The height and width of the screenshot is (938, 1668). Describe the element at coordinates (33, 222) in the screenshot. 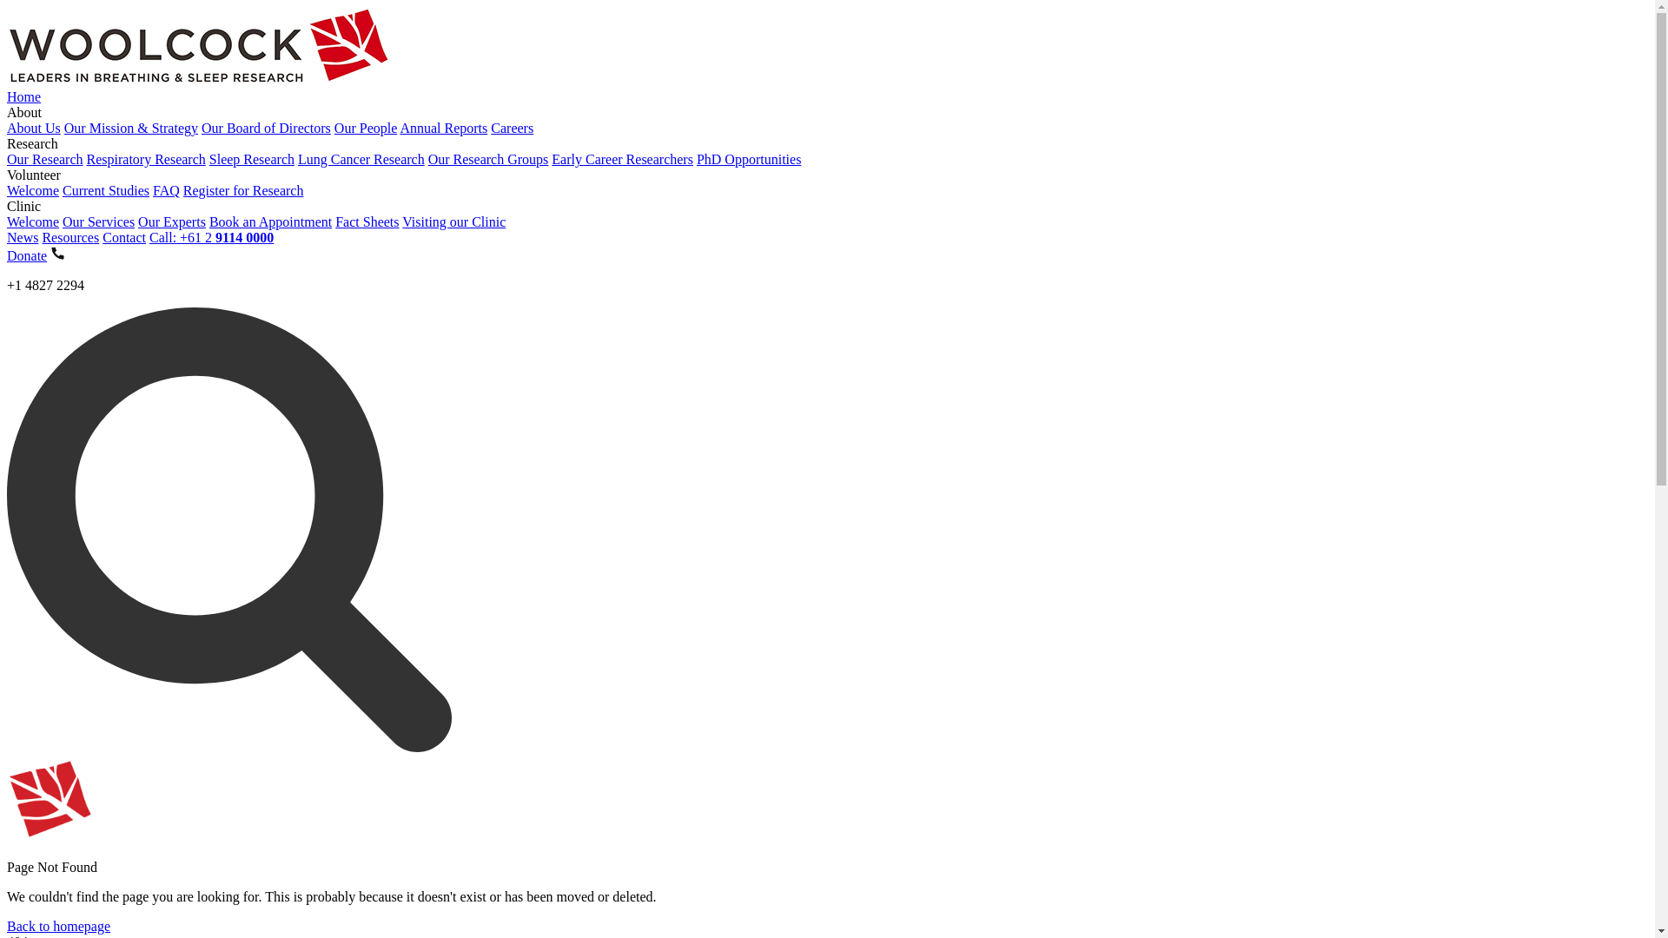

I see `Welcome` at that location.